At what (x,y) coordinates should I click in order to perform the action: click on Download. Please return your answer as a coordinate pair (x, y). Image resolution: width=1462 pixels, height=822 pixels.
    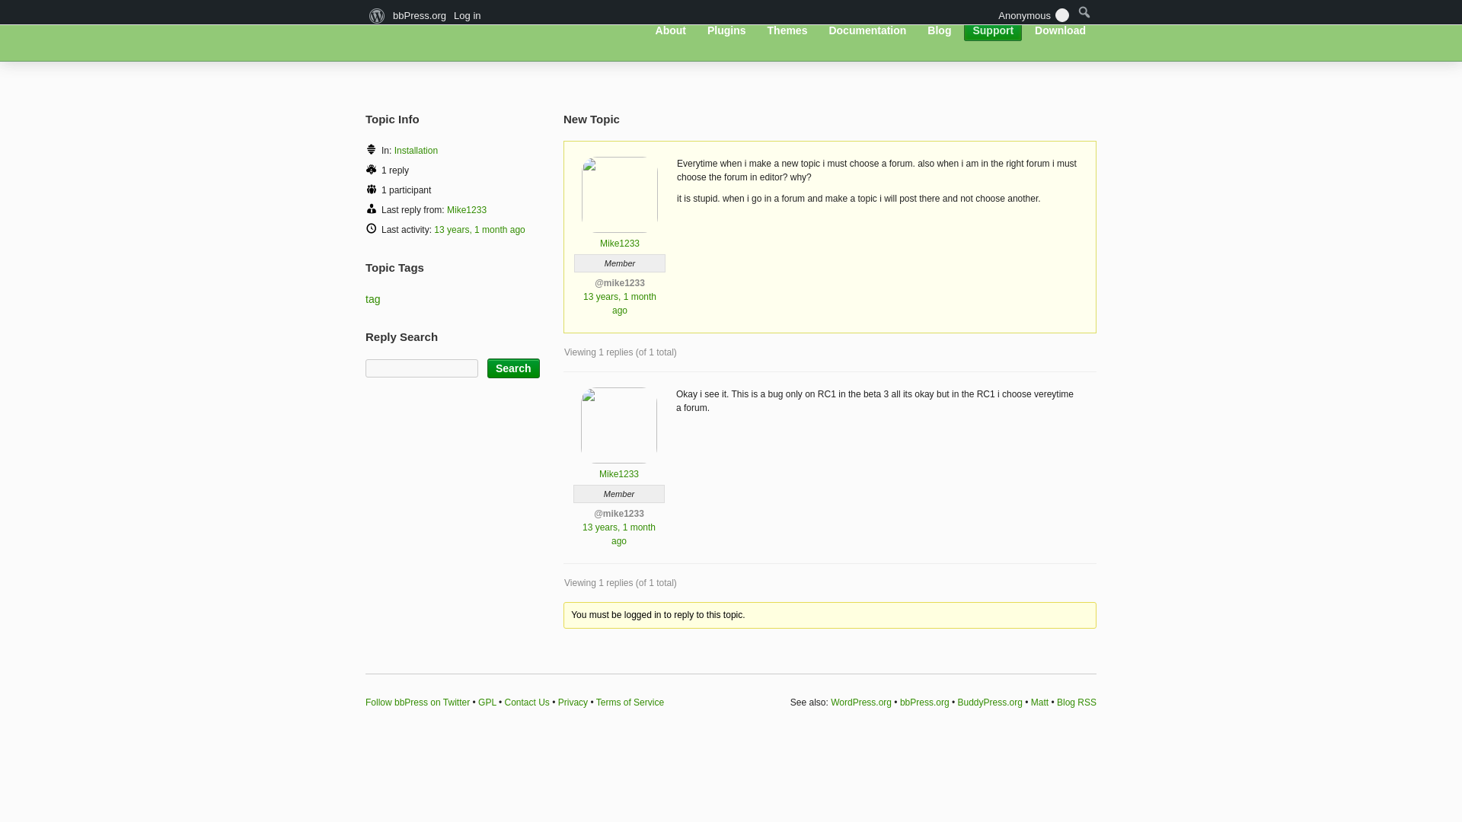
    Looking at the image, I should click on (1060, 30).